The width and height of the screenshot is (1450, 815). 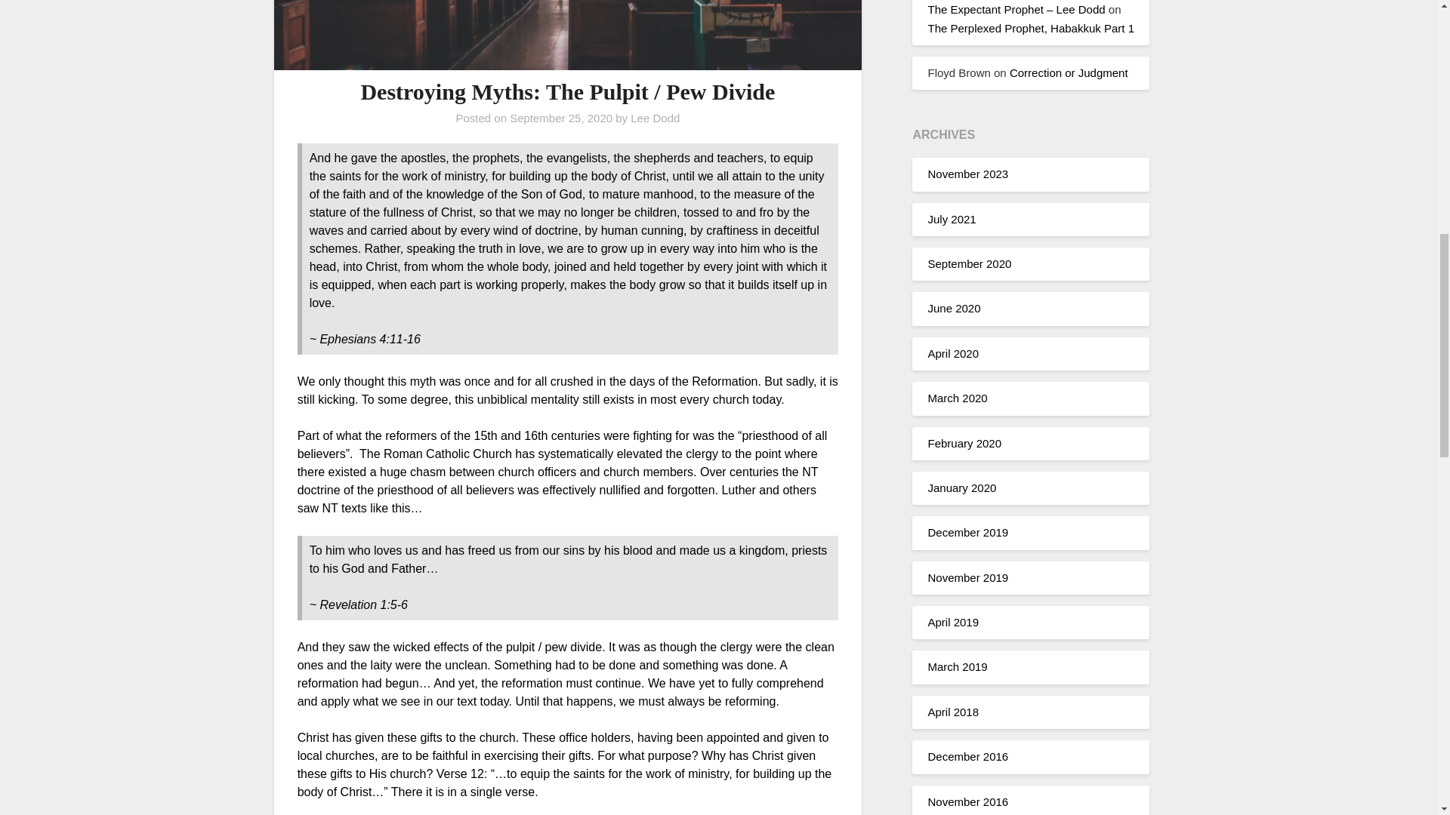 I want to click on February 2020, so click(x=964, y=442).